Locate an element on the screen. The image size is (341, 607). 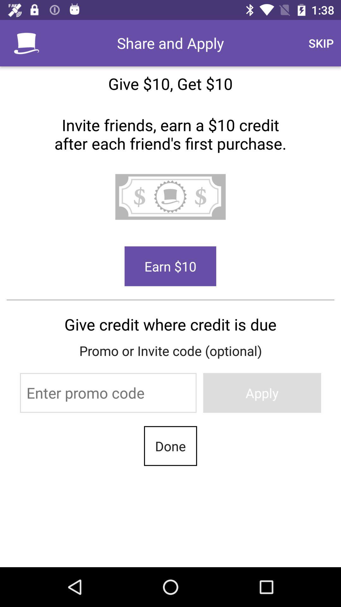
go to the last text is located at coordinates (170, 446).